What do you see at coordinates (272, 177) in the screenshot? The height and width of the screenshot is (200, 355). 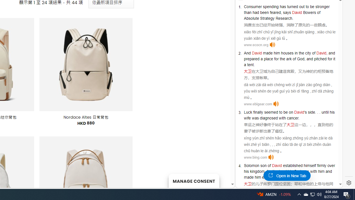 I see `exceedingly` at bounding box center [272, 177].